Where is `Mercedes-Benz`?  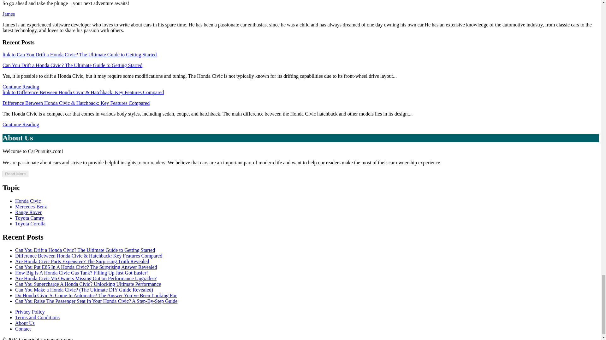
Mercedes-Benz is located at coordinates (31, 207).